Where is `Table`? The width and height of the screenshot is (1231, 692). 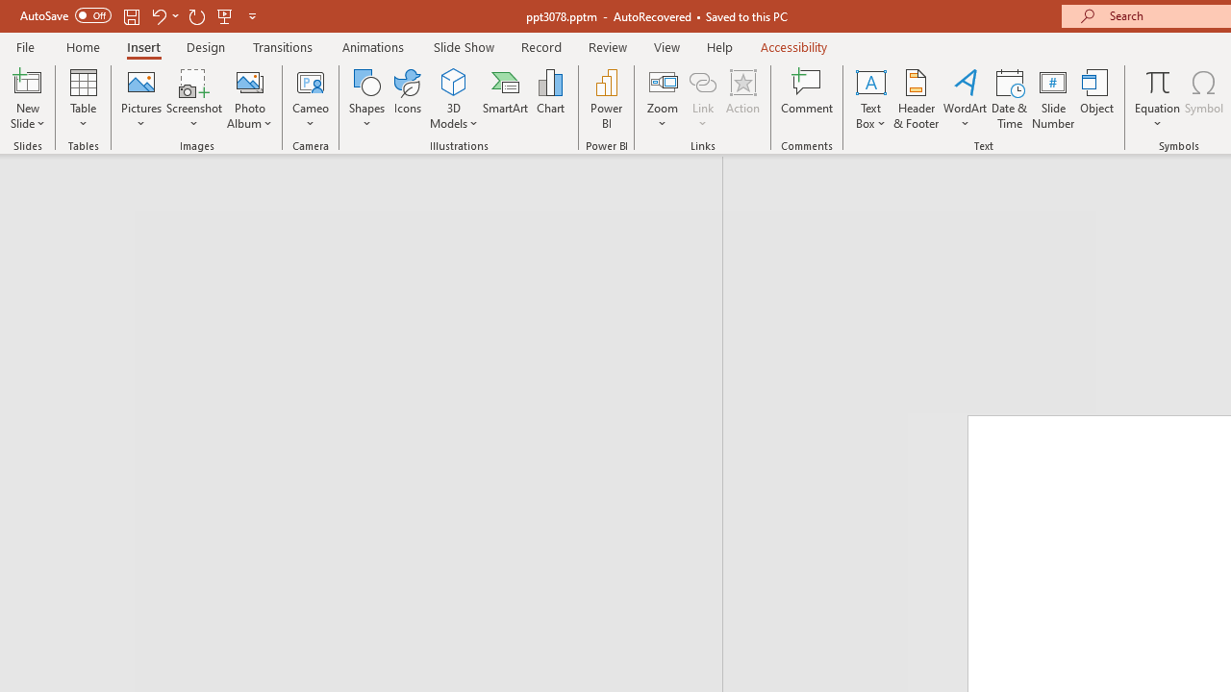 Table is located at coordinates (83, 98).